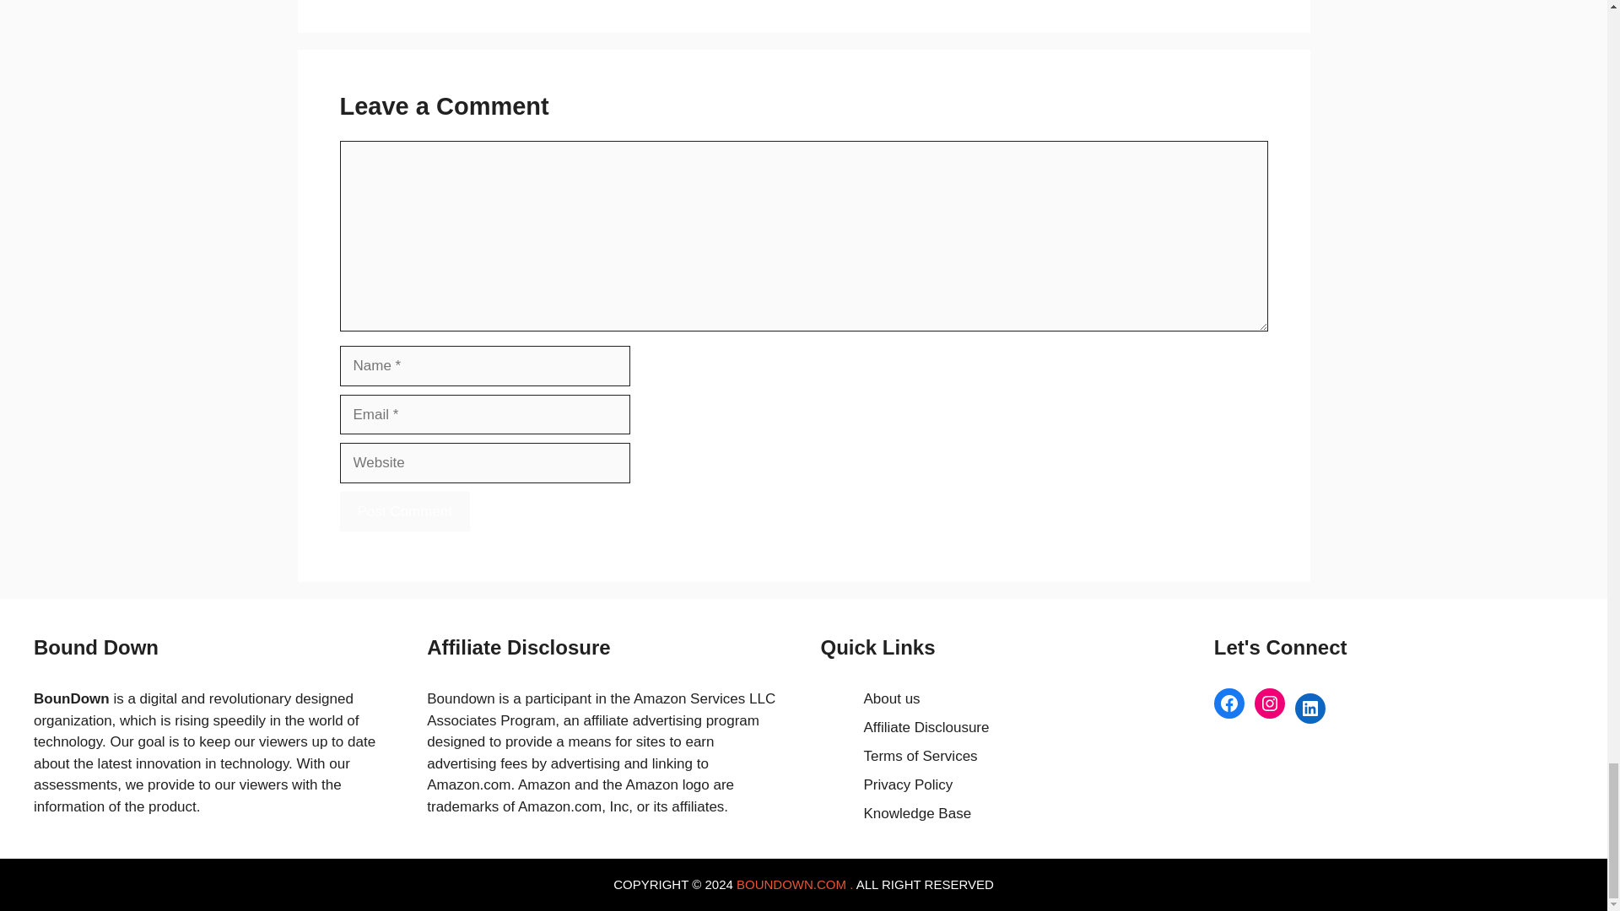  What do you see at coordinates (908, 784) in the screenshot?
I see `Privacy Policy` at bounding box center [908, 784].